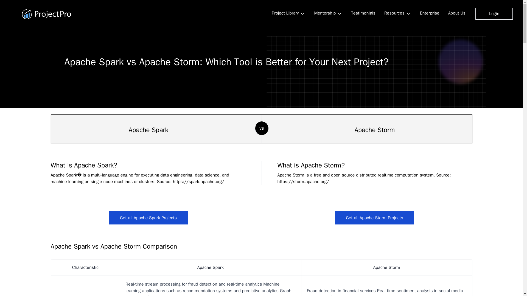 This screenshot has width=527, height=296. I want to click on Testimonials, so click(363, 13).